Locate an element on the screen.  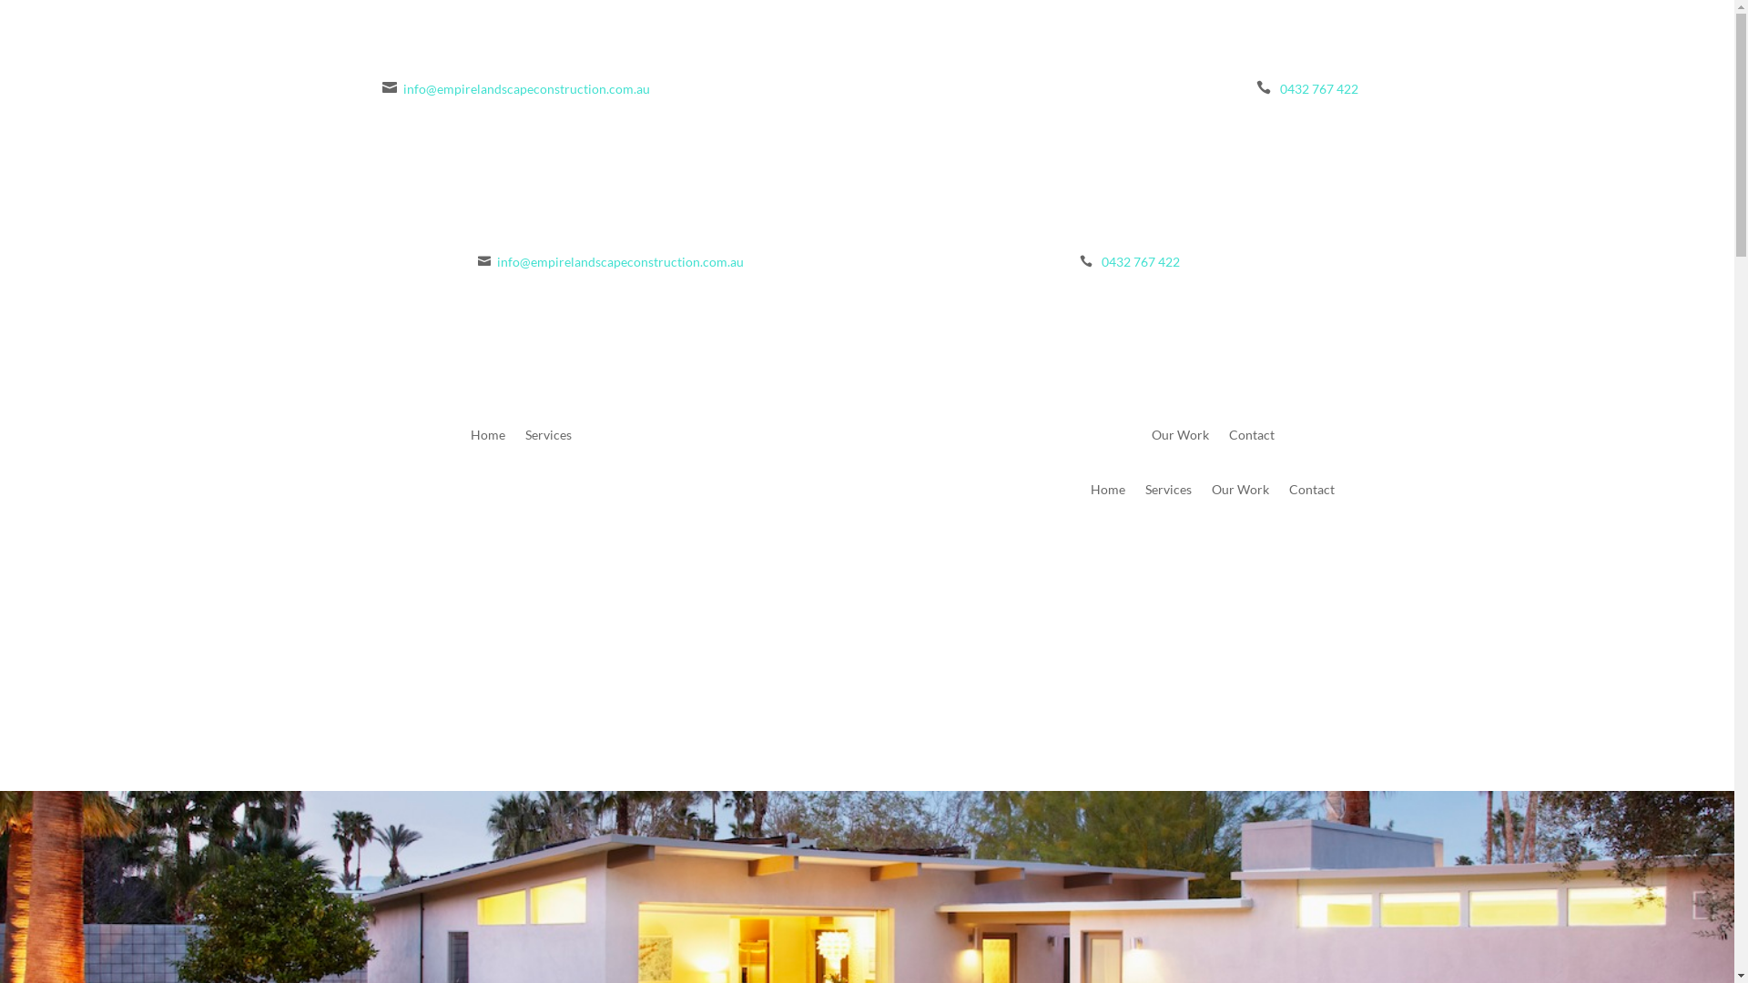
0432 767 422 is located at coordinates (1319, 89).